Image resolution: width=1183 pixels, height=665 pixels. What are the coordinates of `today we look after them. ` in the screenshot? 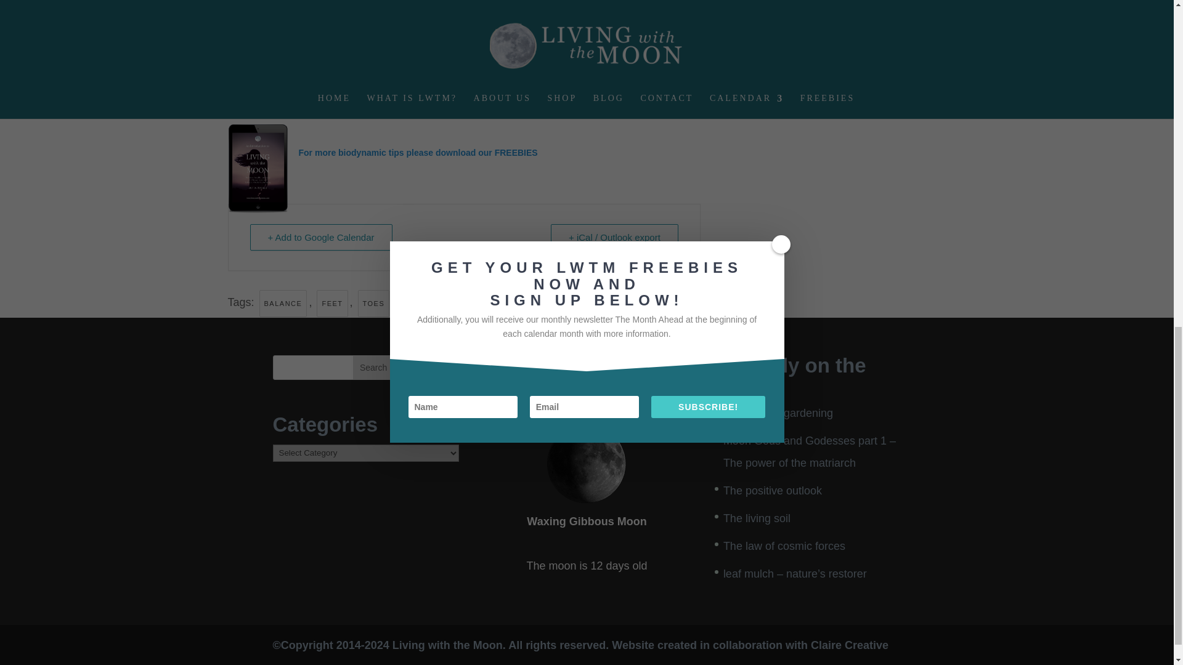 It's located at (330, 95).